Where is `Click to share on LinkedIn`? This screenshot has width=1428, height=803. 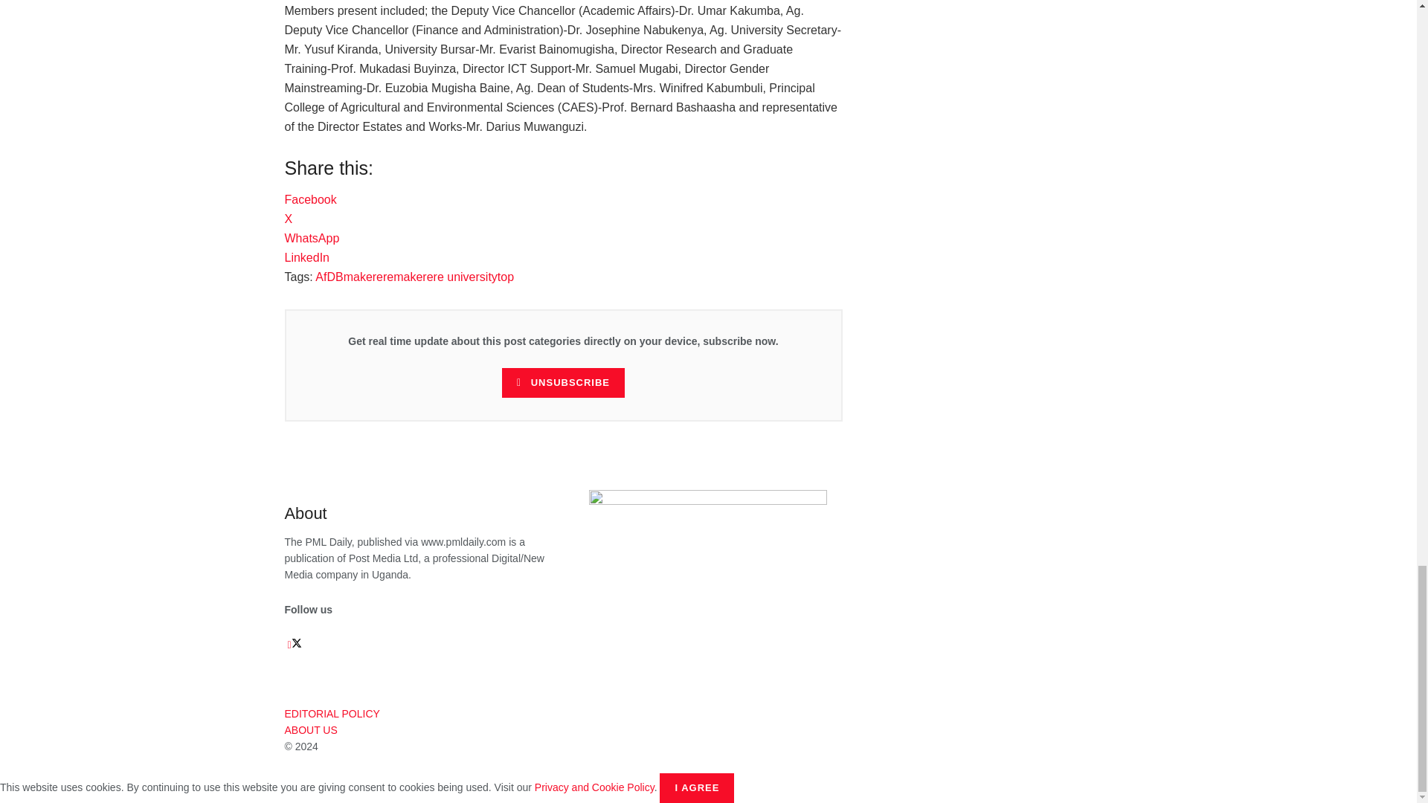
Click to share on LinkedIn is located at coordinates (306, 257).